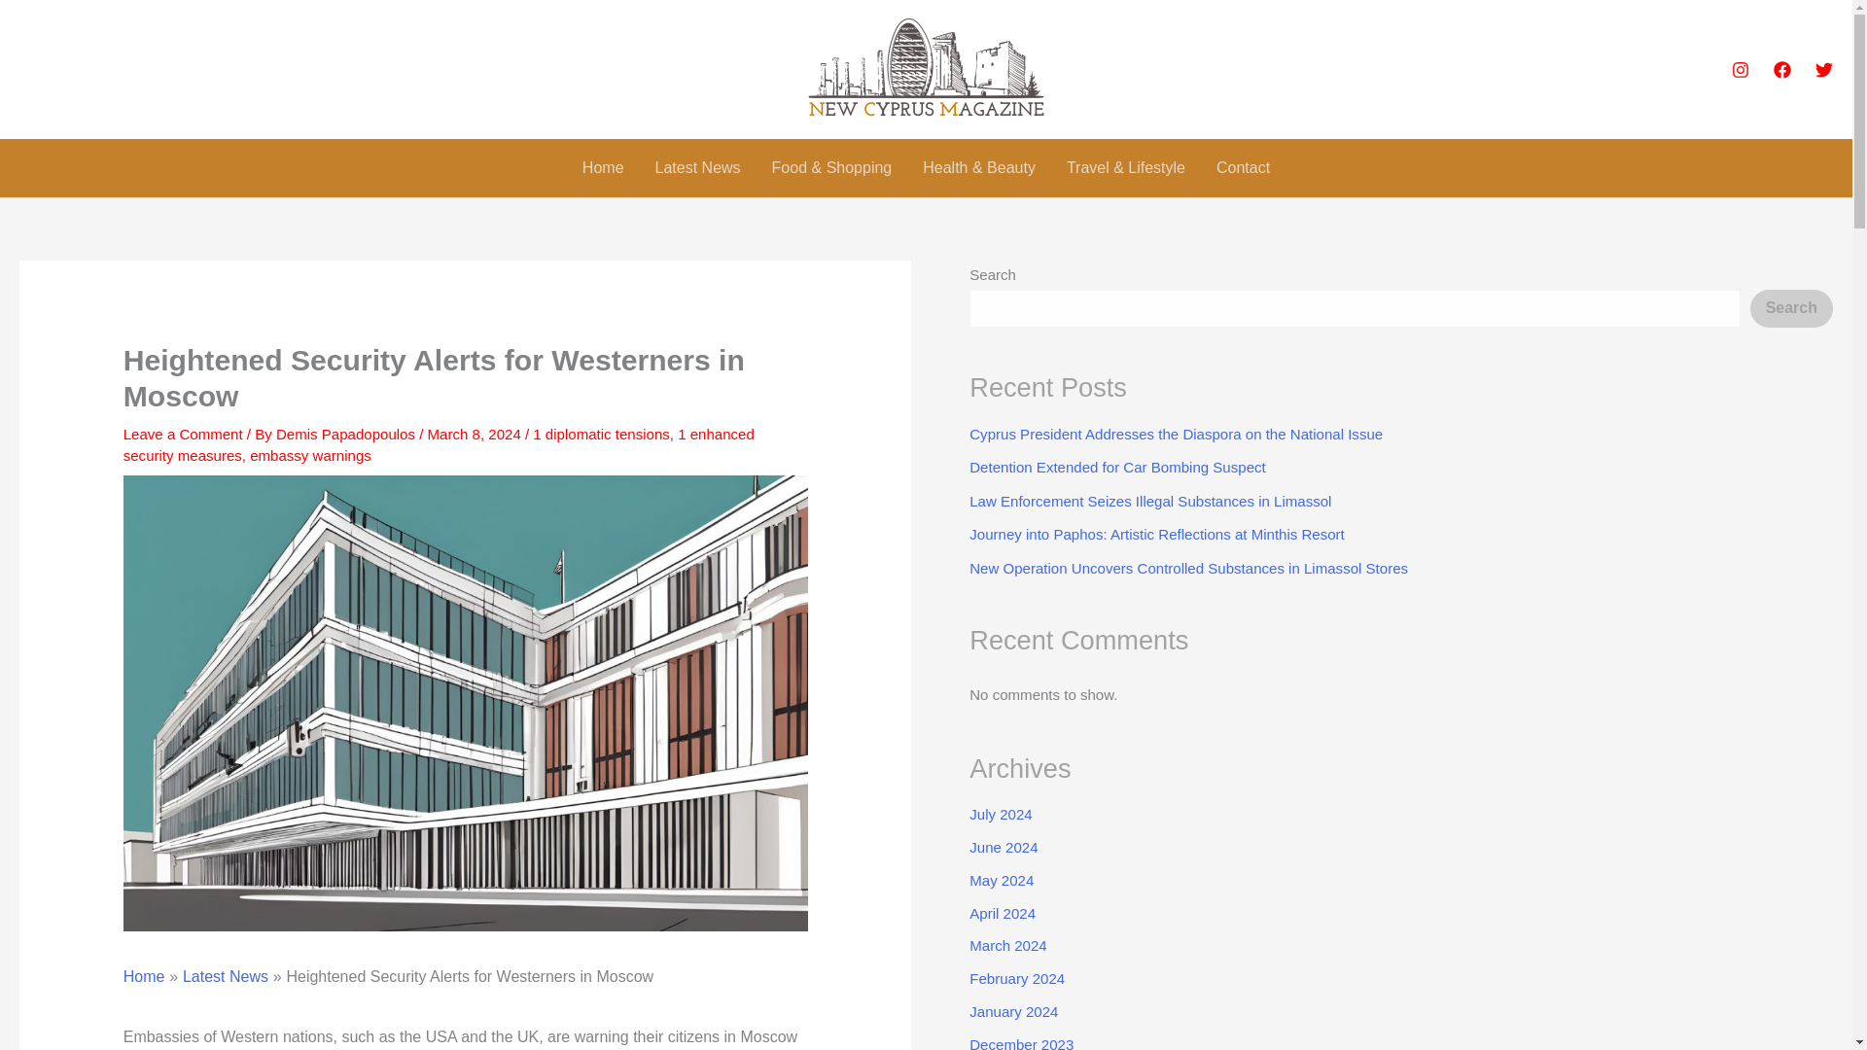  Describe the element at coordinates (183, 434) in the screenshot. I see `Leave a Comment` at that location.